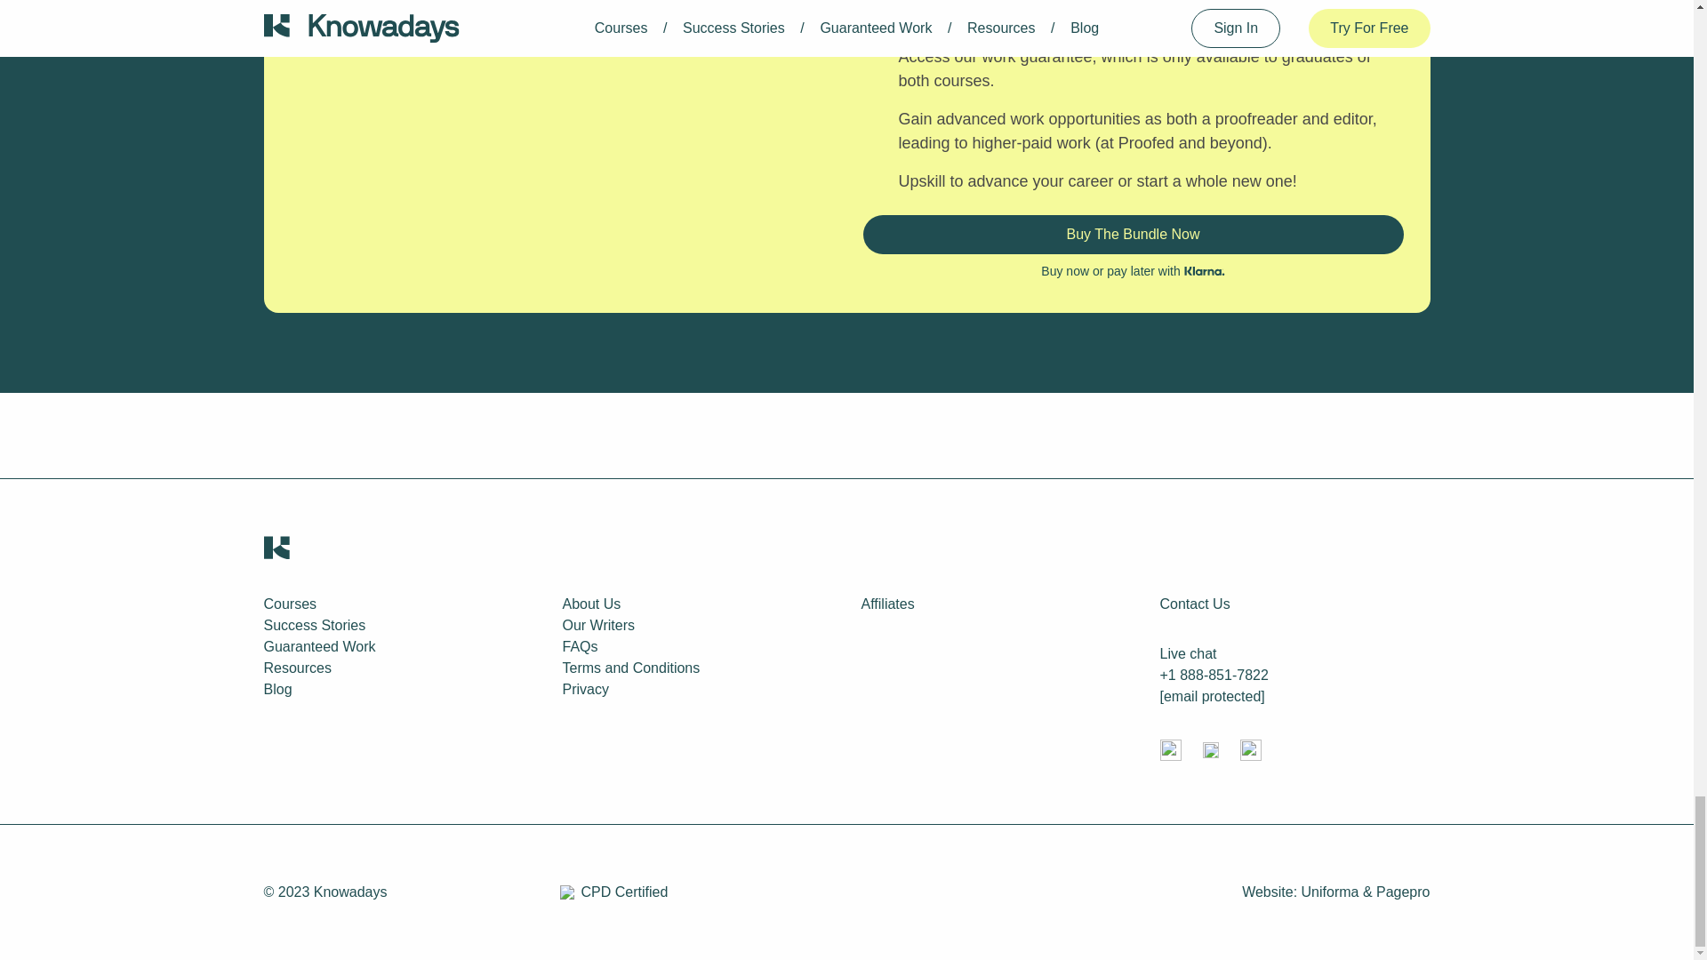 The image size is (1707, 960). What do you see at coordinates (289, 603) in the screenshot?
I see `Courses` at bounding box center [289, 603].